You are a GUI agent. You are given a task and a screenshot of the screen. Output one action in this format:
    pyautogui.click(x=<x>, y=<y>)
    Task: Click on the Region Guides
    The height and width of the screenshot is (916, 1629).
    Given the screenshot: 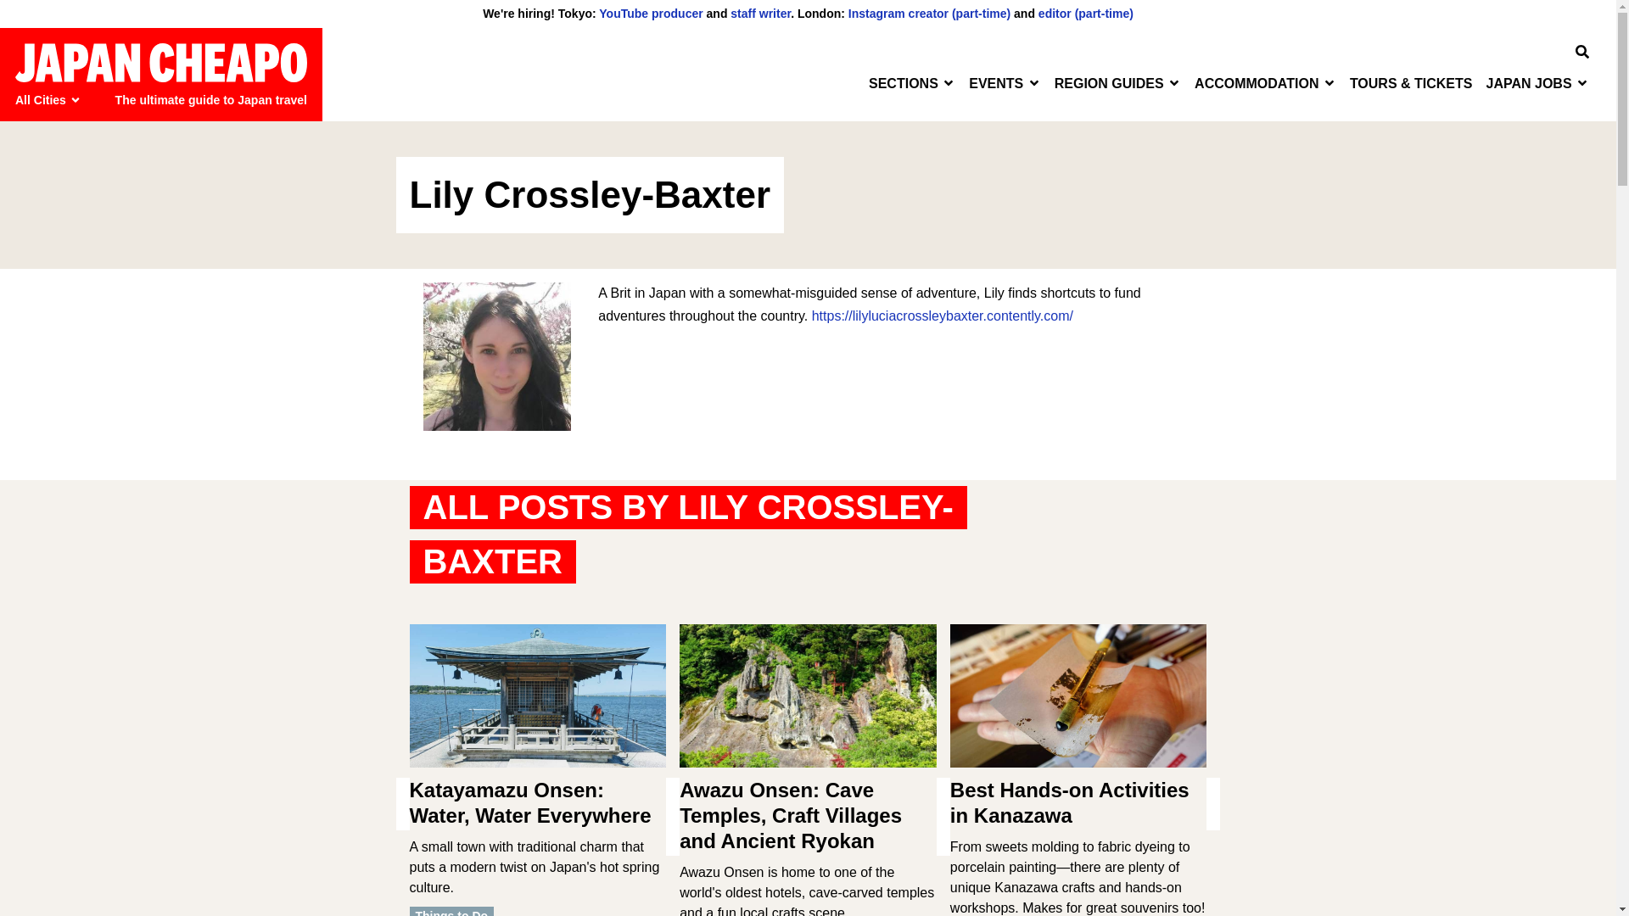 What is the action you would take?
    pyautogui.click(x=1117, y=83)
    